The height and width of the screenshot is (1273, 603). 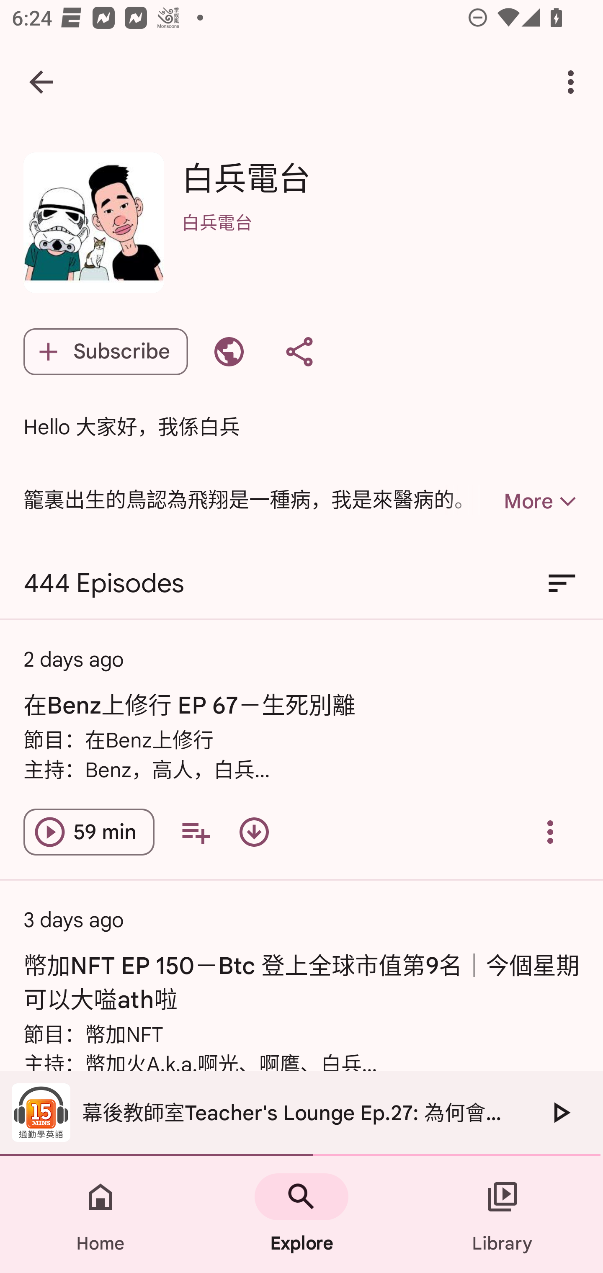 What do you see at coordinates (229, 352) in the screenshot?
I see `Visit website` at bounding box center [229, 352].